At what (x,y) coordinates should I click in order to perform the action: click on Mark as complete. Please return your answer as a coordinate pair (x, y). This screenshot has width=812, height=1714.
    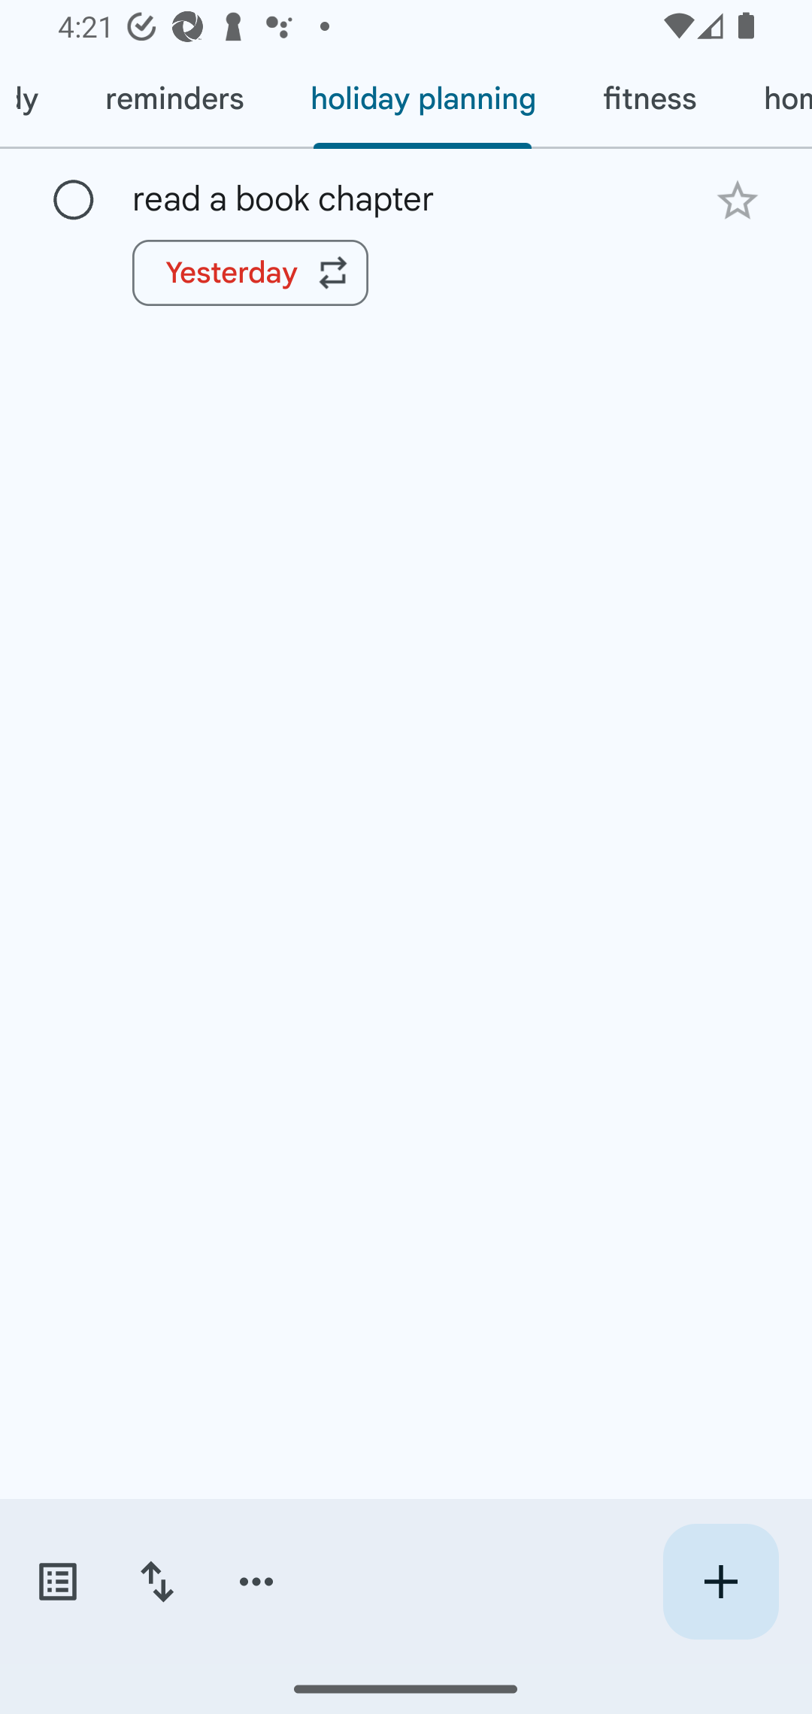
    Looking at the image, I should click on (74, 201).